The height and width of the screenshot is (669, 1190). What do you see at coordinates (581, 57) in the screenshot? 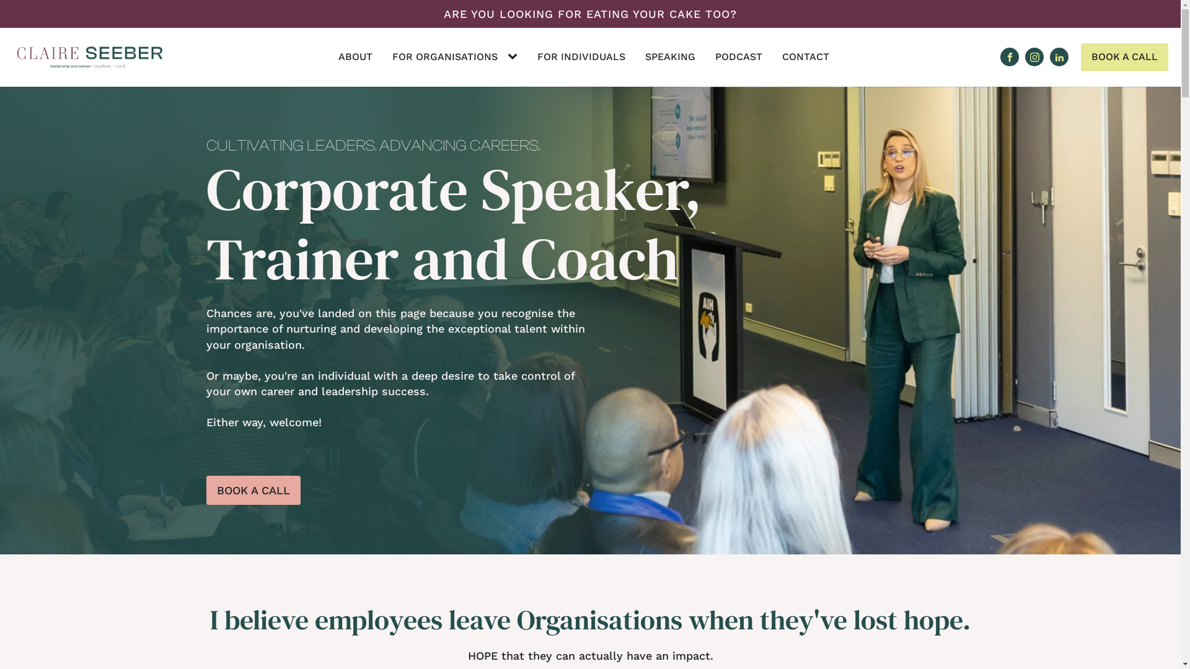
I see `FOR INDIVIDUALS` at bounding box center [581, 57].